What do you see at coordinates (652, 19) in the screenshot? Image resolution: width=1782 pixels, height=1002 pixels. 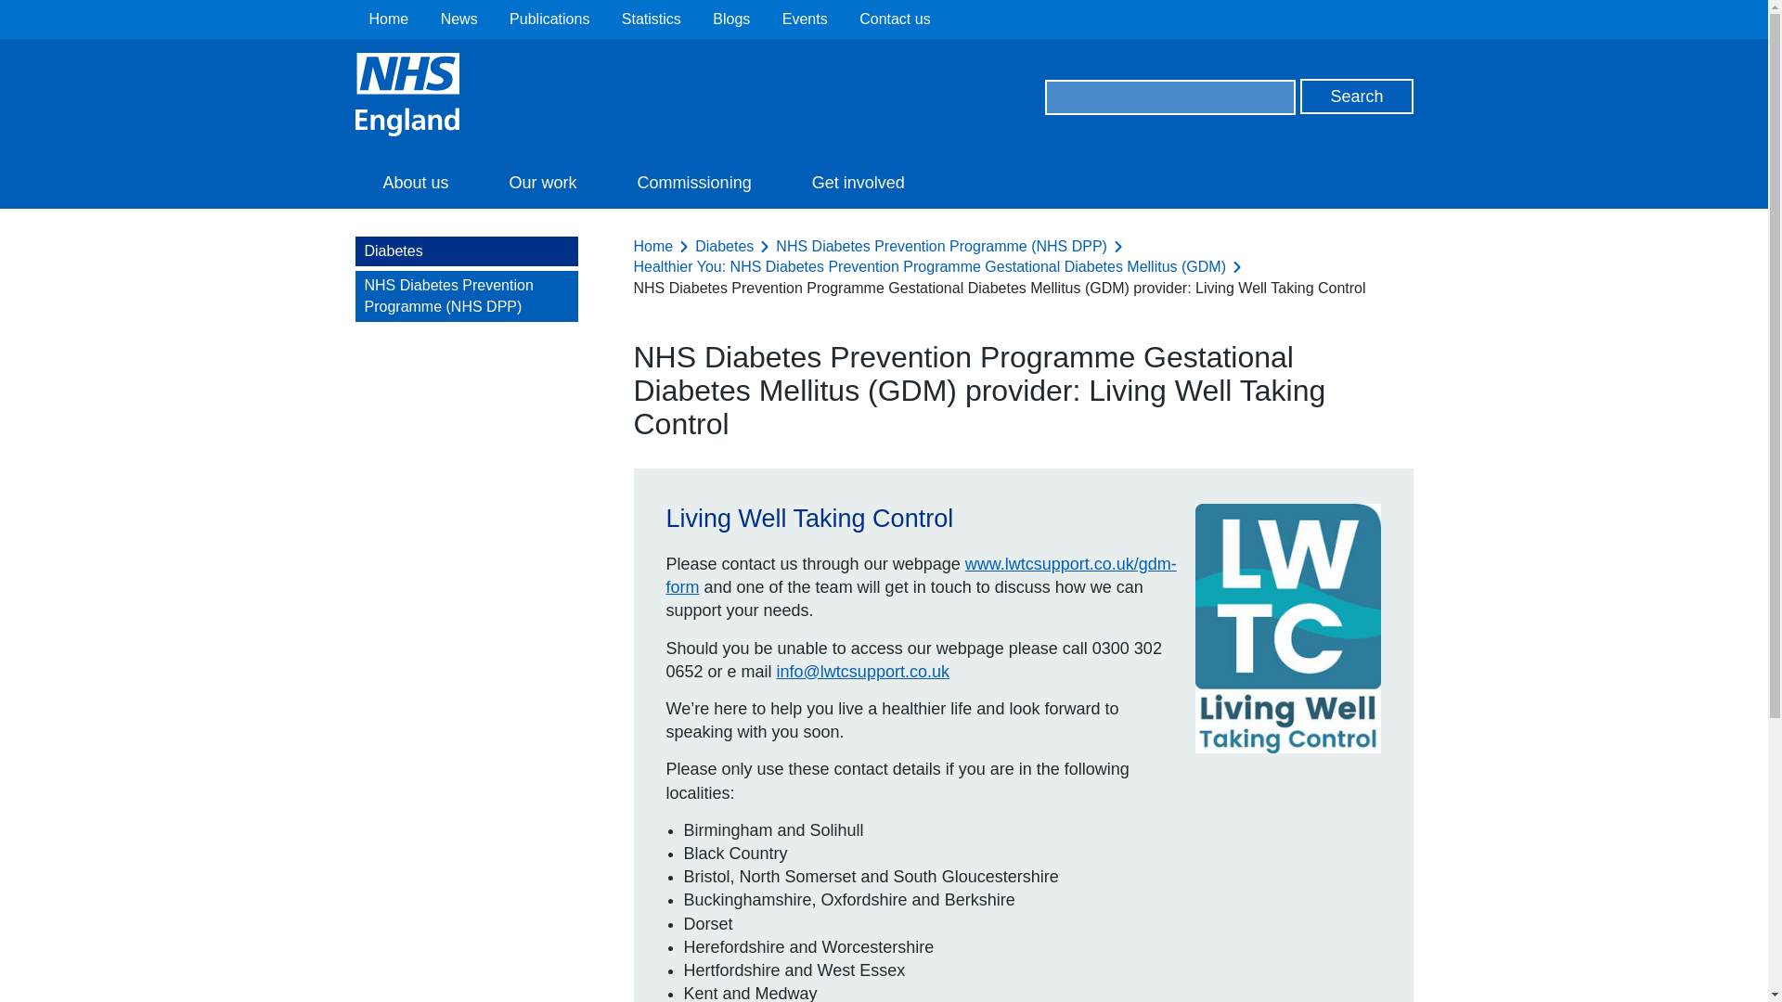 I see `Statistics` at bounding box center [652, 19].